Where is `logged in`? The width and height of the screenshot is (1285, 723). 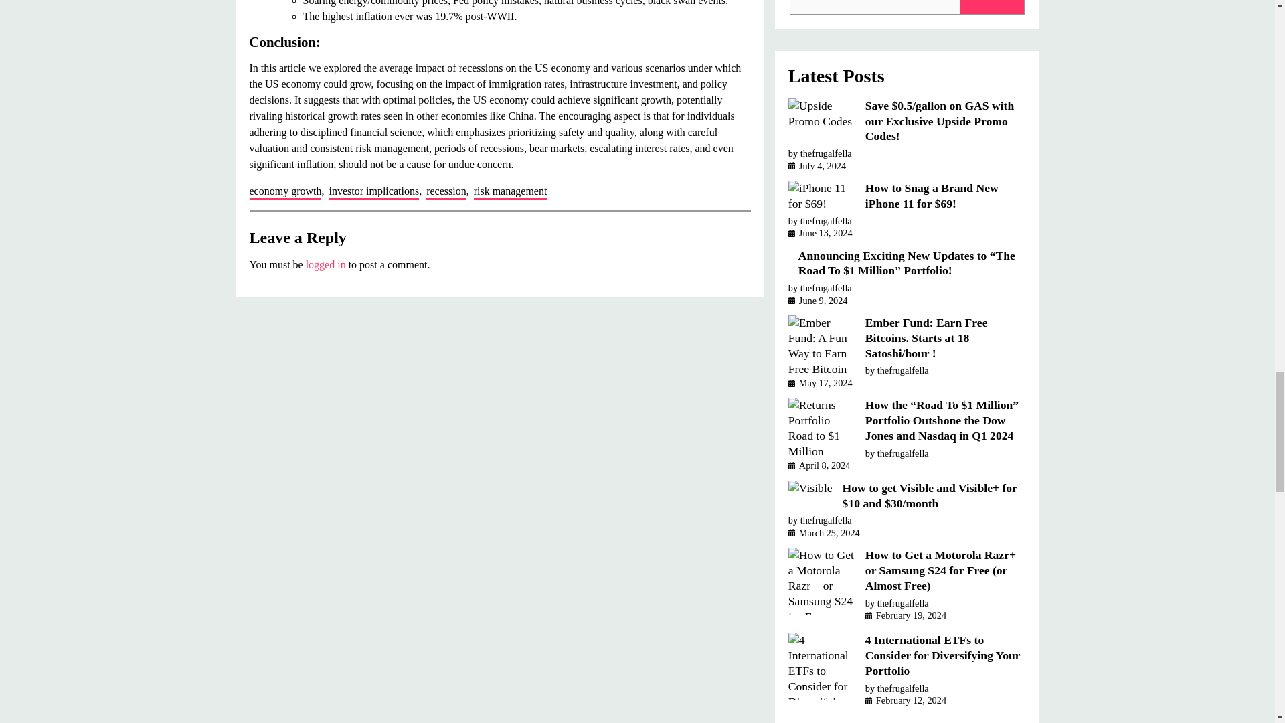
logged in is located at coordinates (325, 264).